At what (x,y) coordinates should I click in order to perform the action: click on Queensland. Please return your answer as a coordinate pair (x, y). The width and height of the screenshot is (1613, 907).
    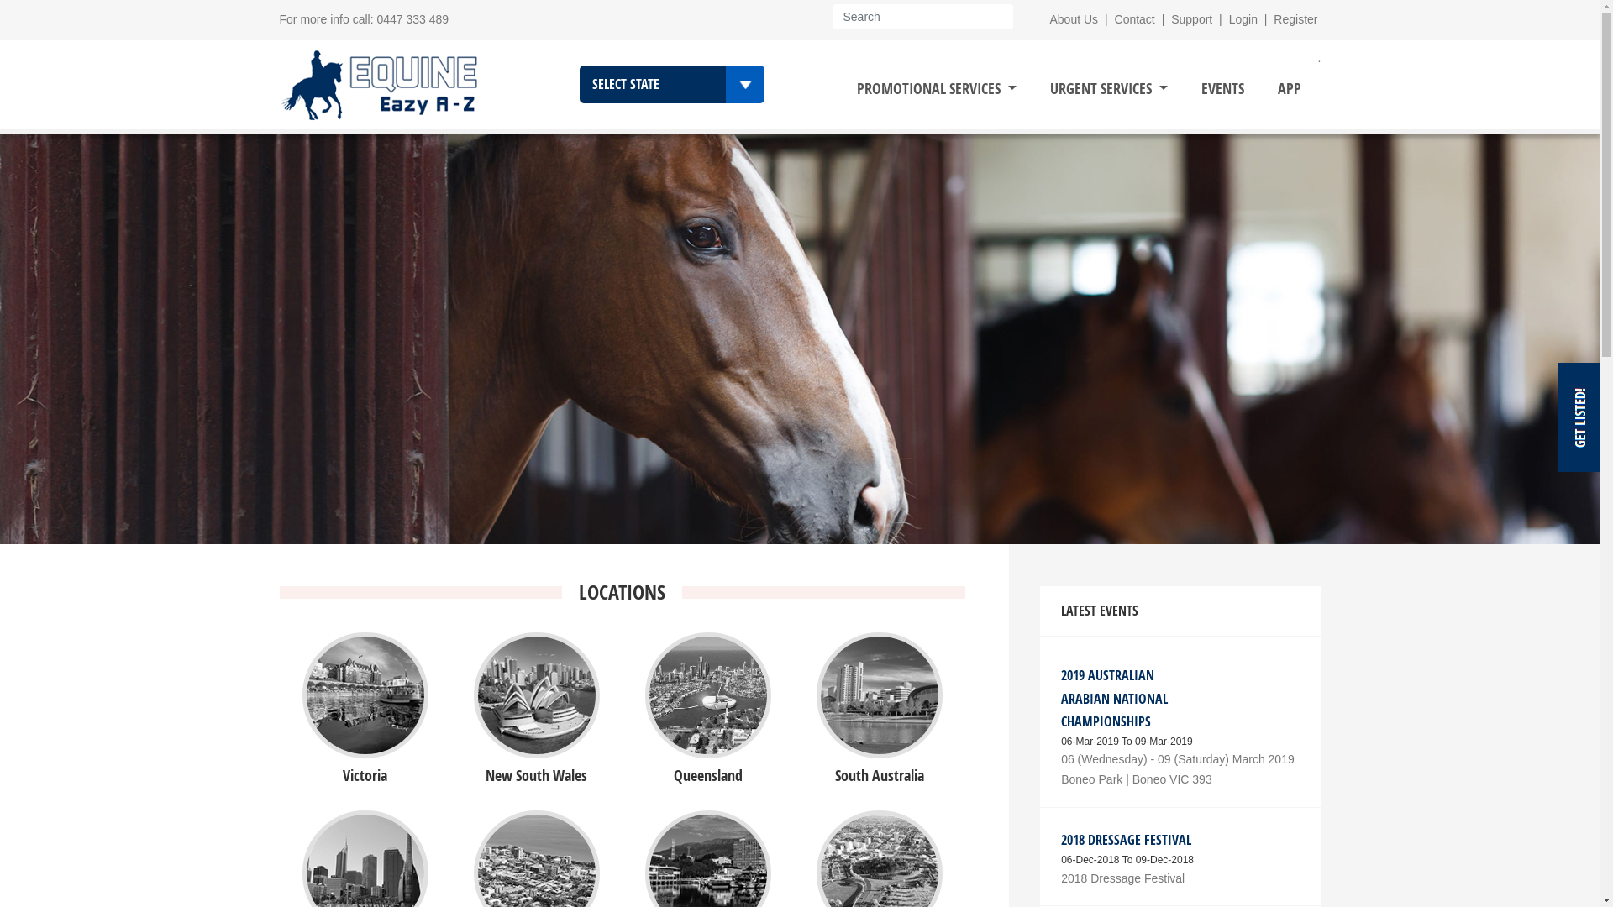
    Looking at the image, I should click on (708, 739).